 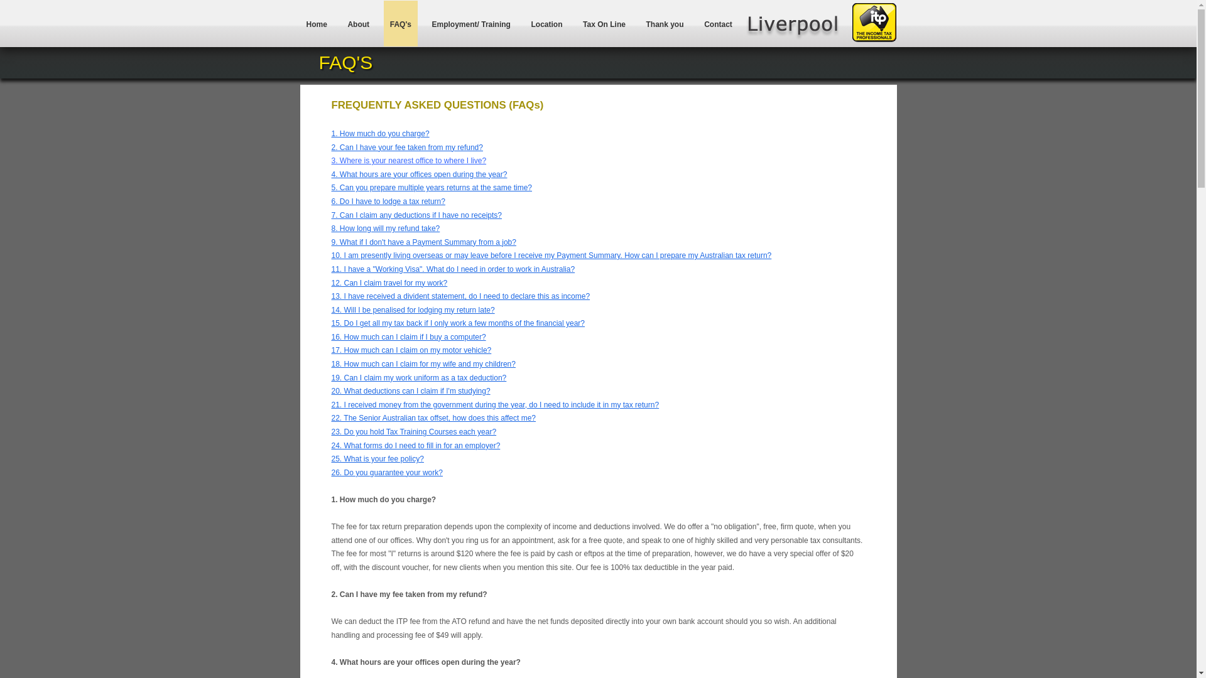 What do you see at coordinates (420, 378) in the screenshot?
I see `19. Can I claim my work uniform as a tax deduction?` at bounding box center [420, 378].